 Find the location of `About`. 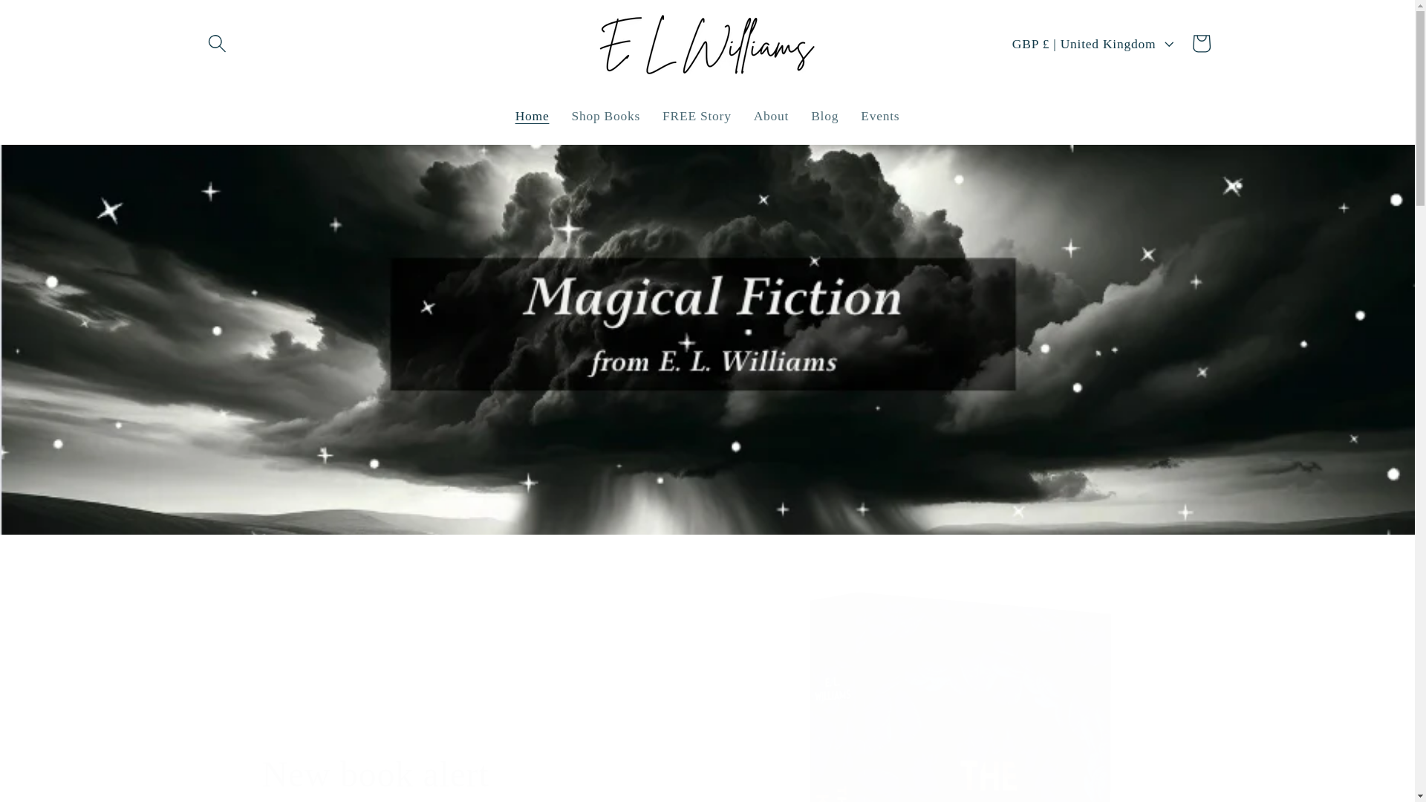

About is located at coordinates (771, 116).